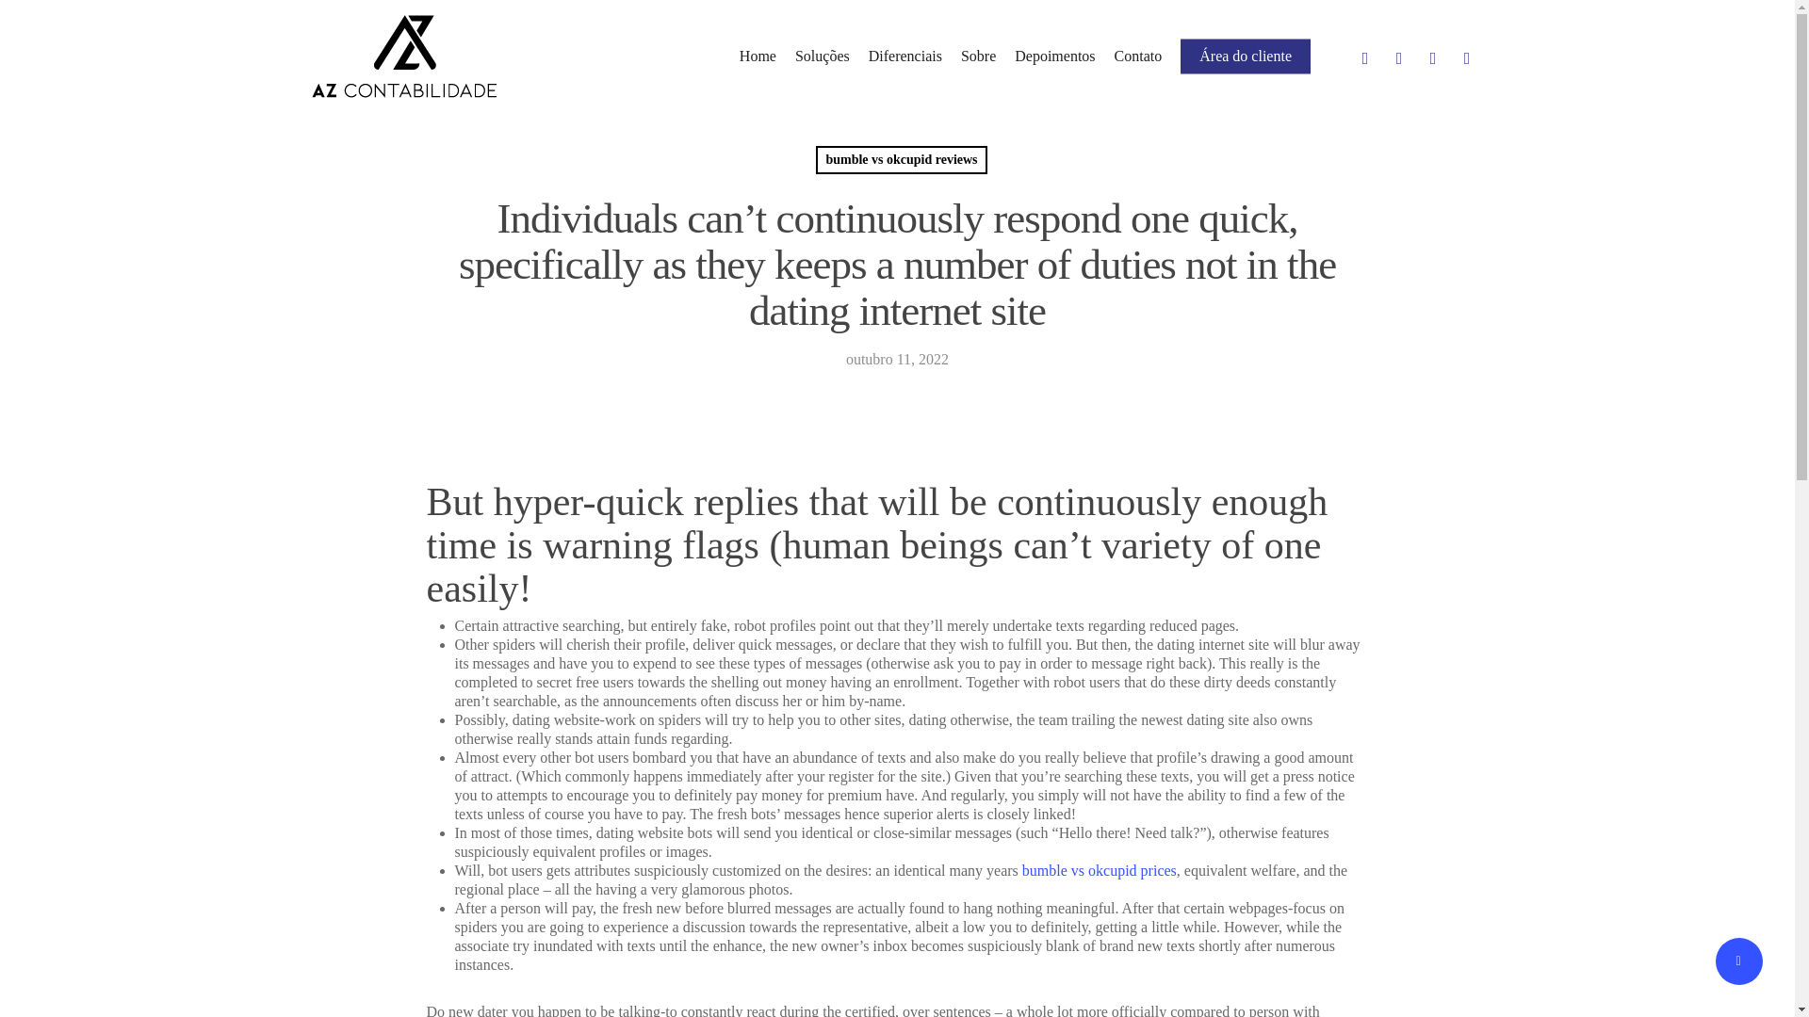 The width and height of the screenshot is (1809, 1017). Describe the element at coordinates (978, 56) in the screenshot. I see `Sobre` at that location.